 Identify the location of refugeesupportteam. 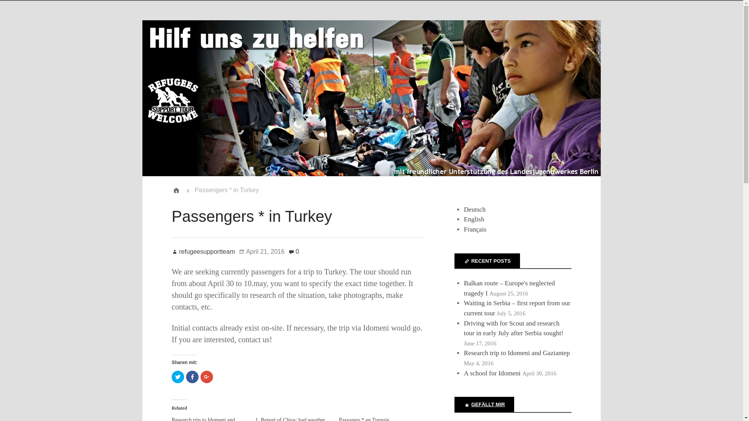
(203, 252).